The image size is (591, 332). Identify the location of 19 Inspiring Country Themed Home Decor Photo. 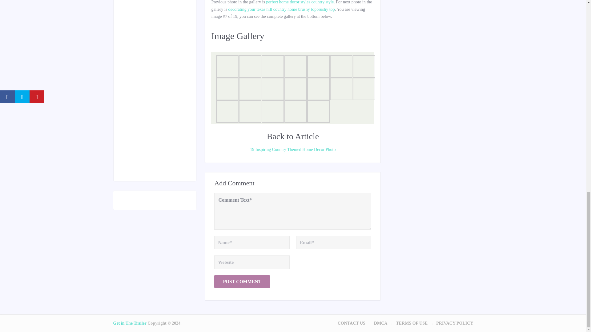
(292, 149).